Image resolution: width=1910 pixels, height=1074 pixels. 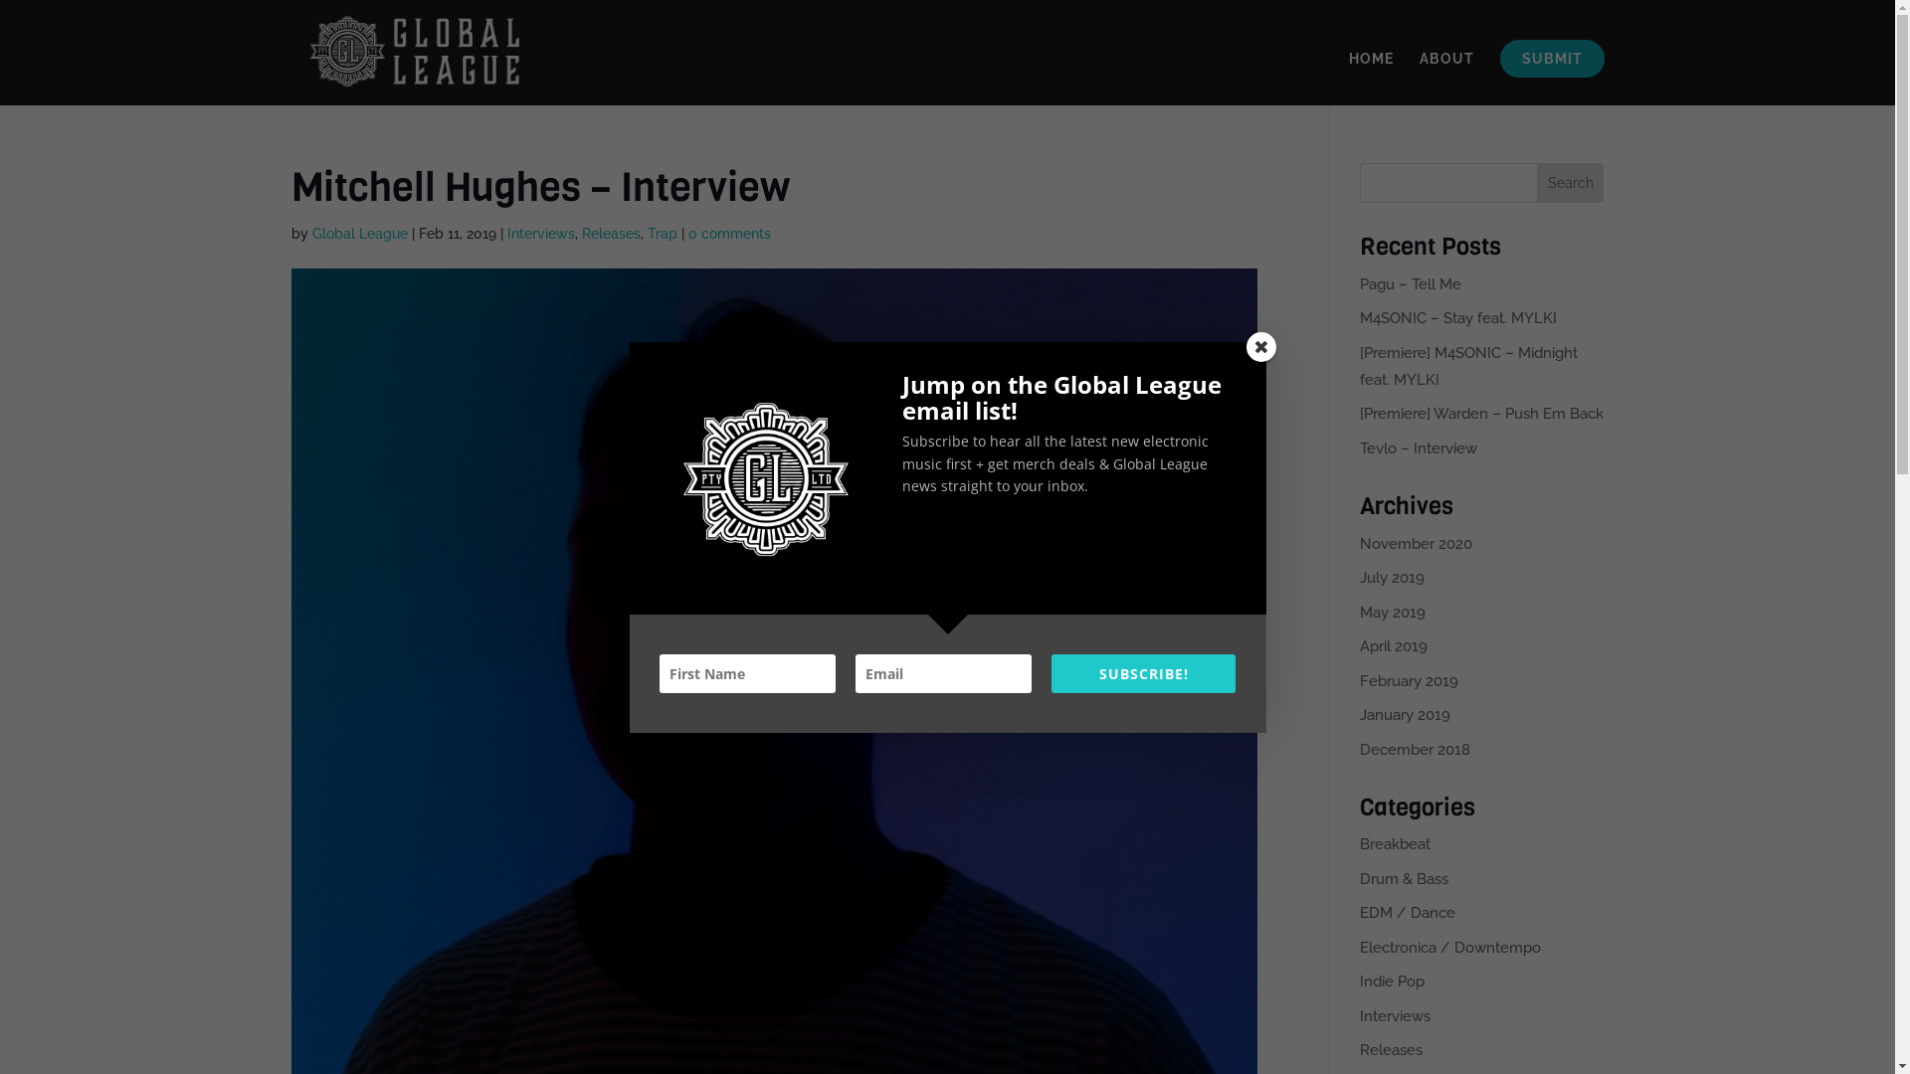 I want to click on Search, so click(x=1571, y=183).